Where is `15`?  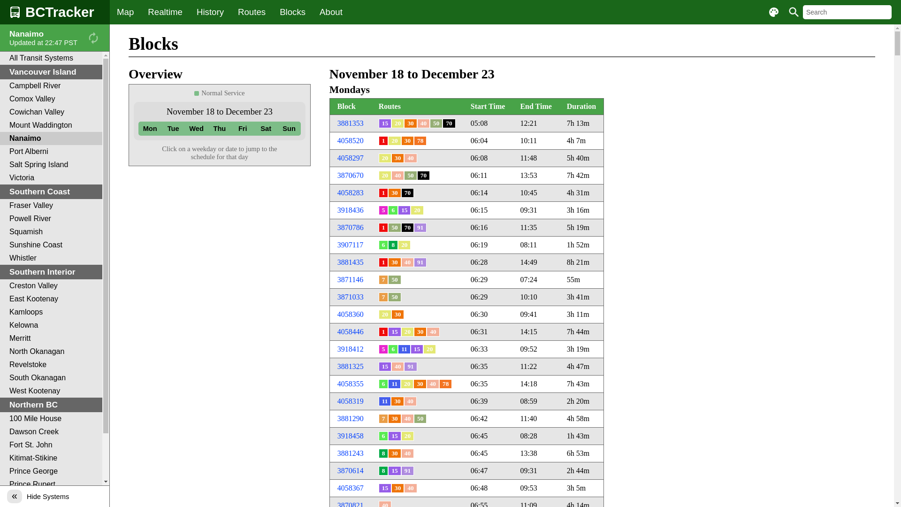
15 is located at coordinates (394, 332).